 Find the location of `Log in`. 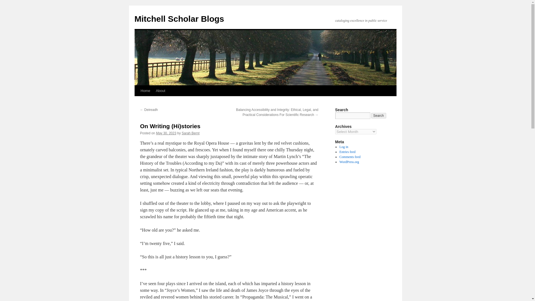

Log in is located at coordinates (344, 147).